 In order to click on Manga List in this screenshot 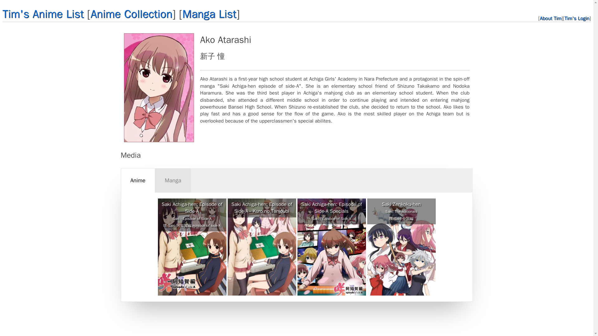, I will do `click(209, 14)`.